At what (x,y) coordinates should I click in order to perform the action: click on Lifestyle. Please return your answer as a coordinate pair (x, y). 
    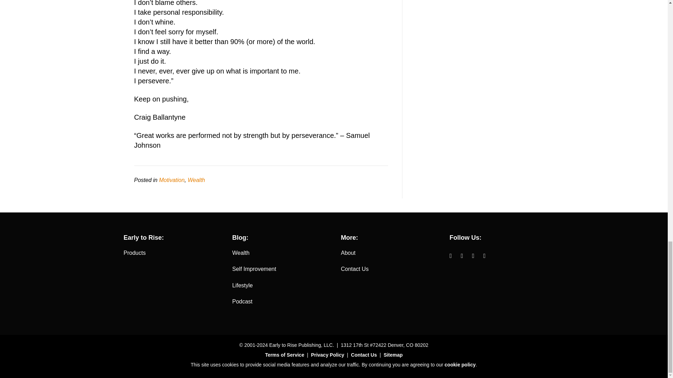
    Looking at the image, I should click on (243, 285).